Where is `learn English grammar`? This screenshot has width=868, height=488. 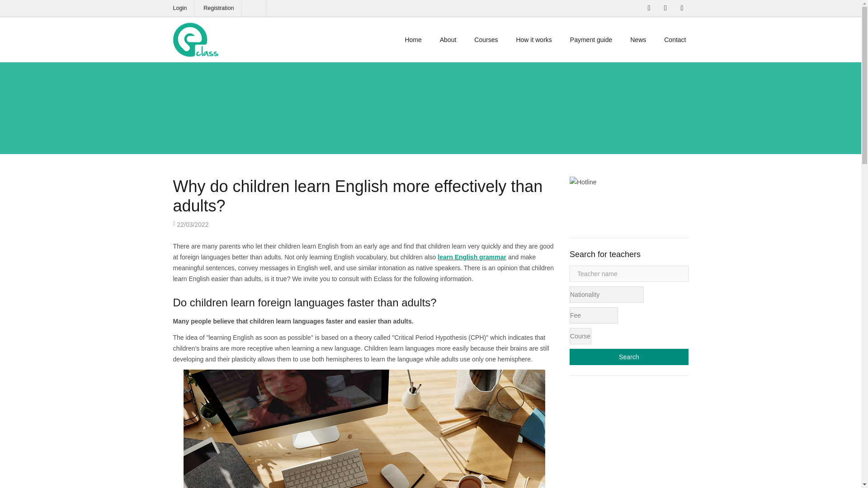
learn English grammar is located at coordinates (472, 257).